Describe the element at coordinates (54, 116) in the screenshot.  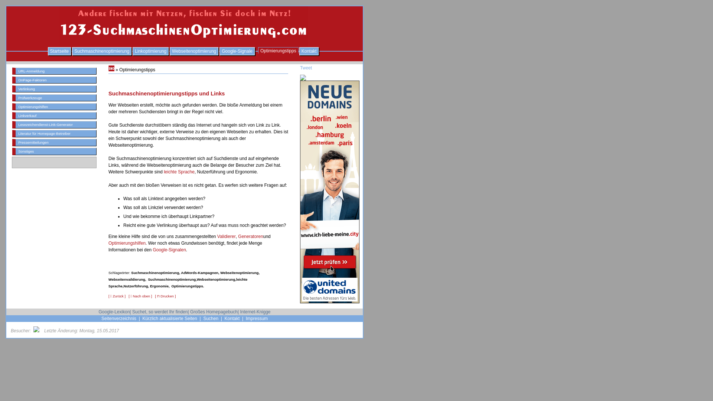
I see `Linkverkauf` at that location.